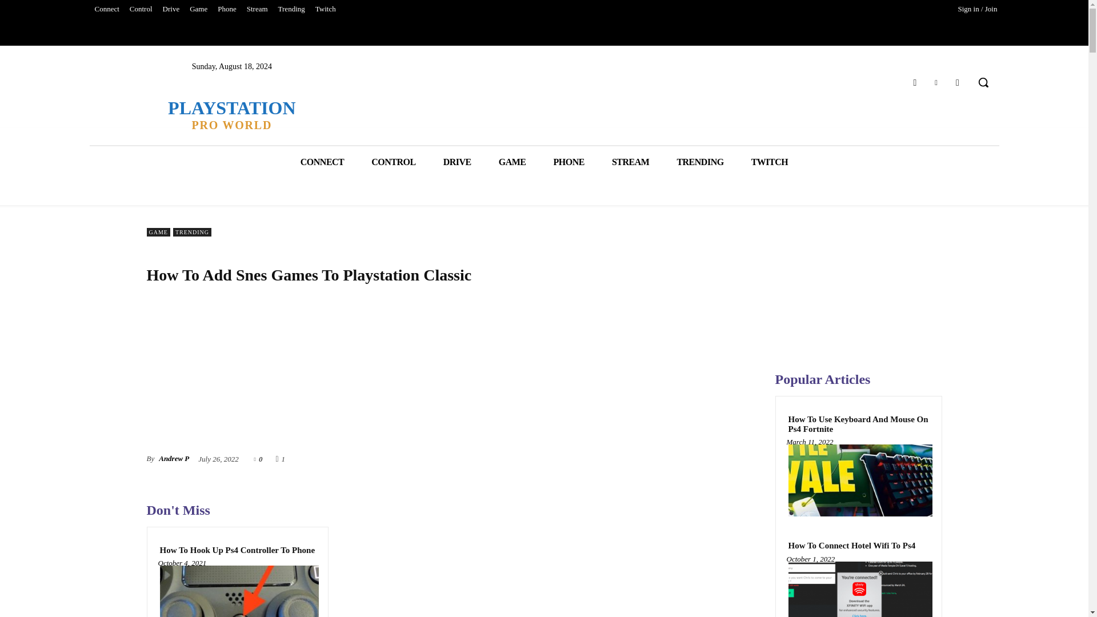 This screenshot has width=1097, height=617. Describe the element at coordinates (237, 550) in the screenshot. I see `How To Hook Up Ps4 Controller To Phone` at that location.